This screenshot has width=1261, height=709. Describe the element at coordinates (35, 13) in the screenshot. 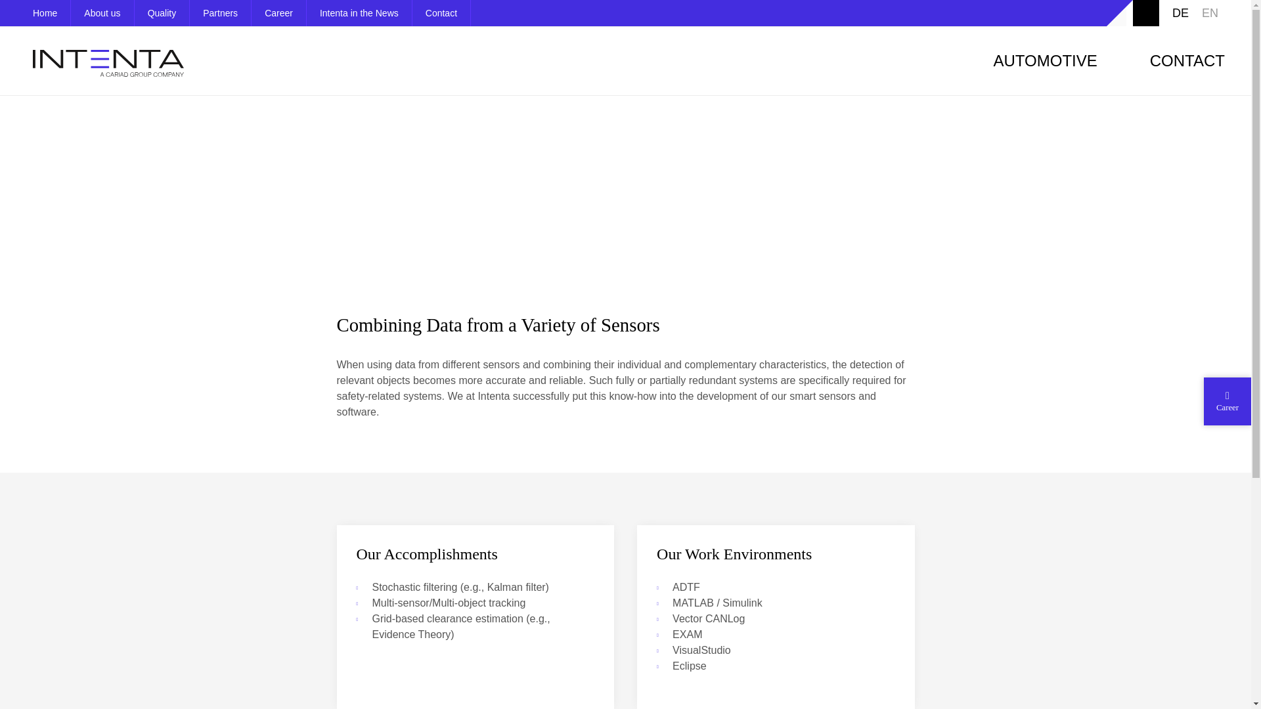

I see `Home` at that location.